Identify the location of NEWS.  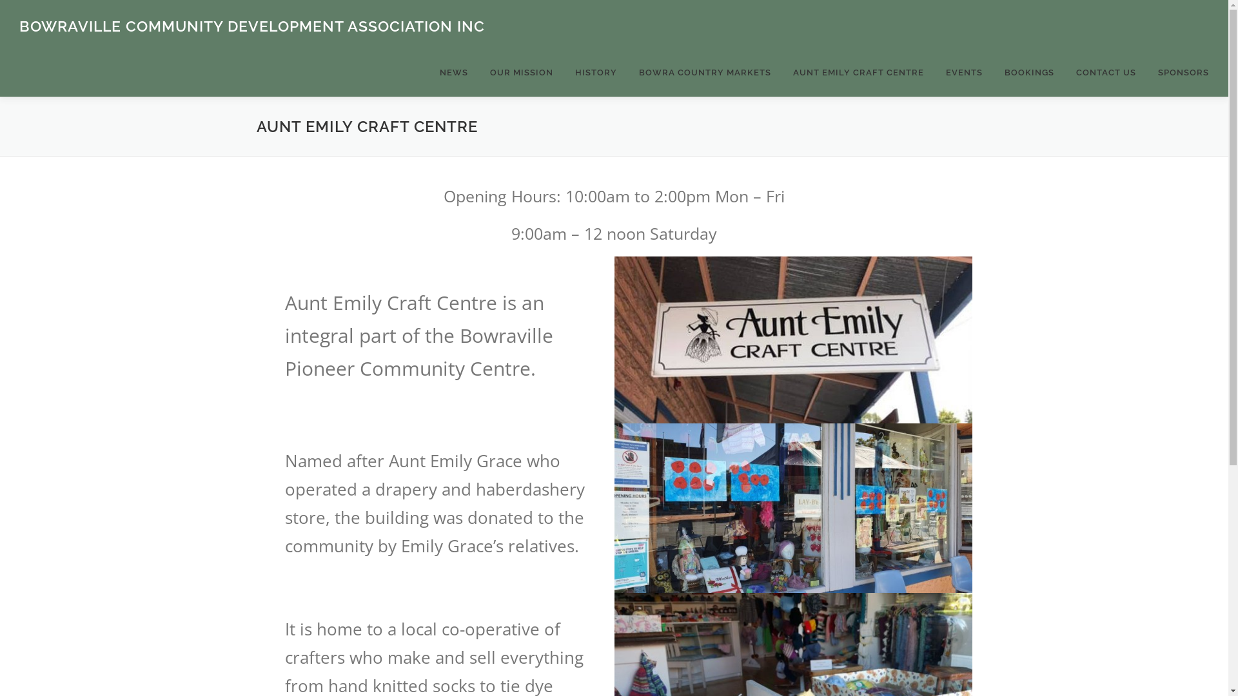
(454, 72).